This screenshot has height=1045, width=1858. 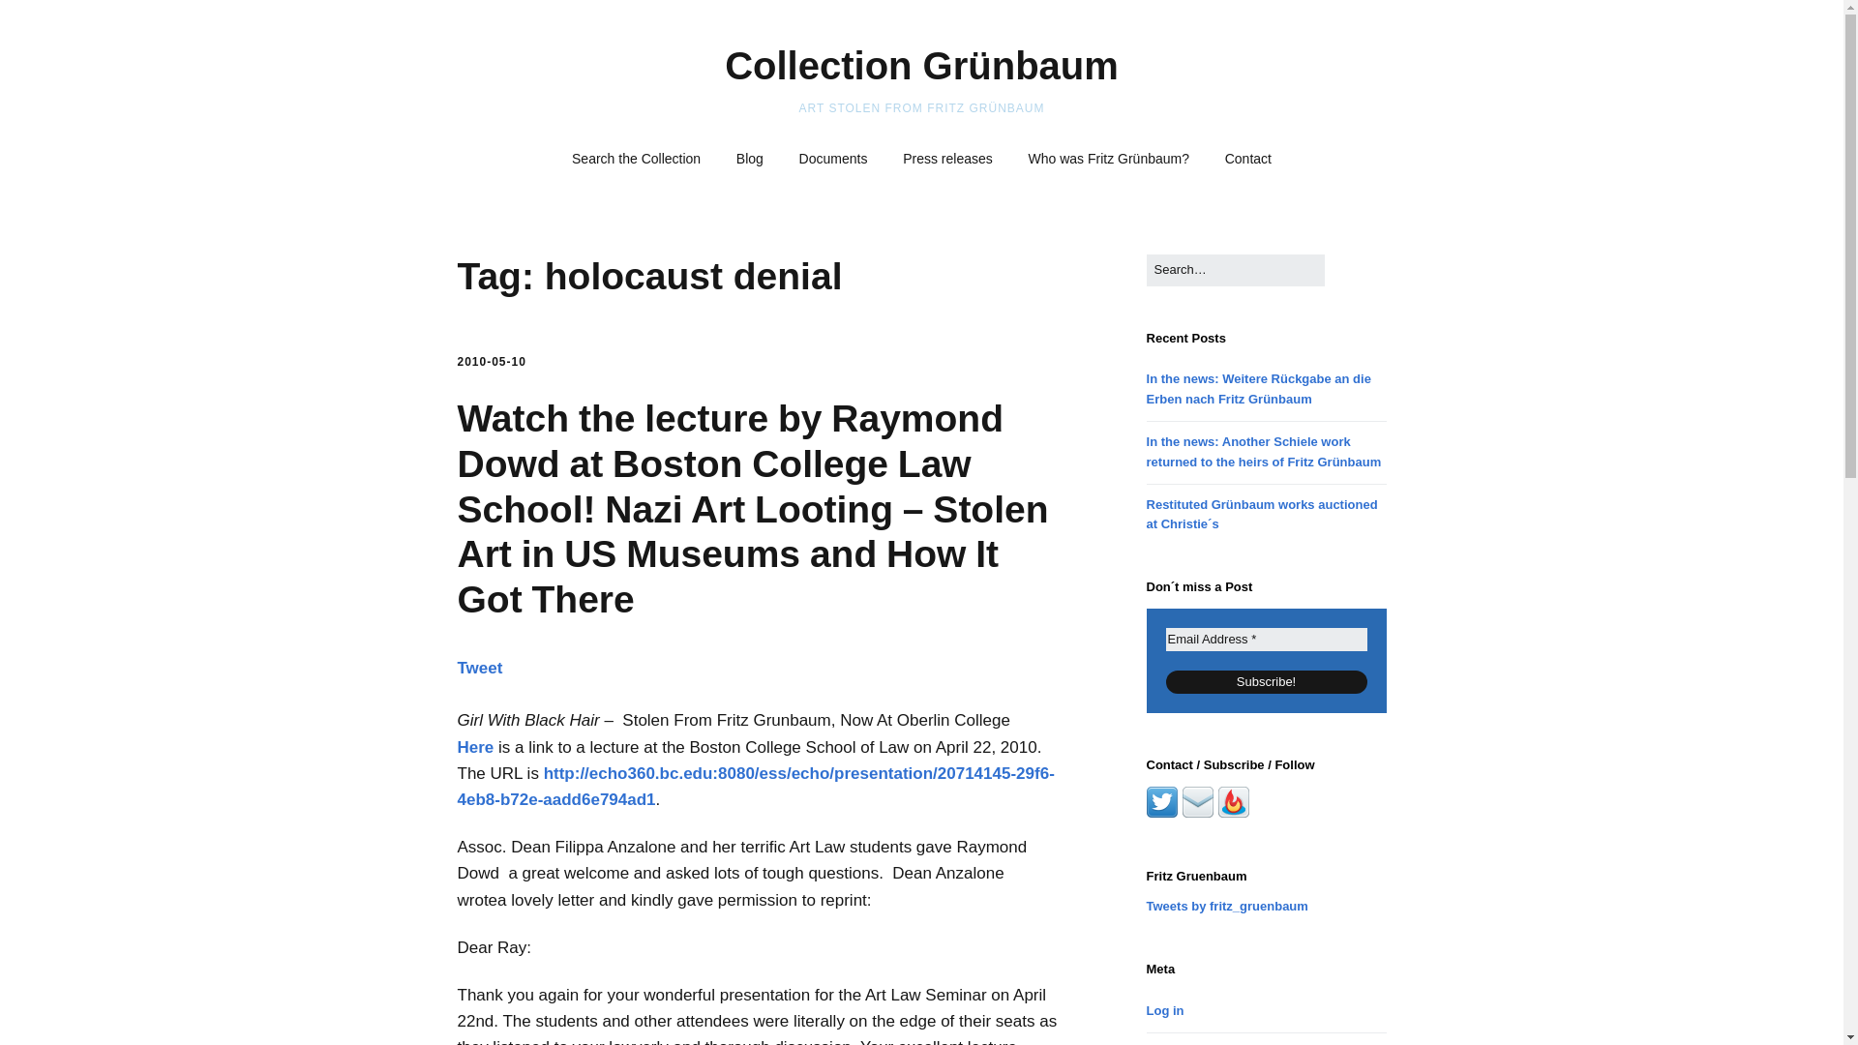 What do you see at coordinates (492, 362) in the screenshot?
I see `2010-05-10` at bounding box center [492, 362].